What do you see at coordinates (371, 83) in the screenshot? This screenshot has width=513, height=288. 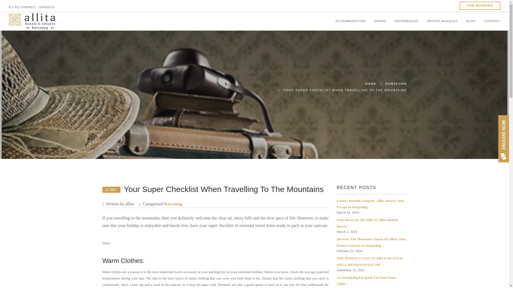 I see `HOME` at bounding box center [371, 83].